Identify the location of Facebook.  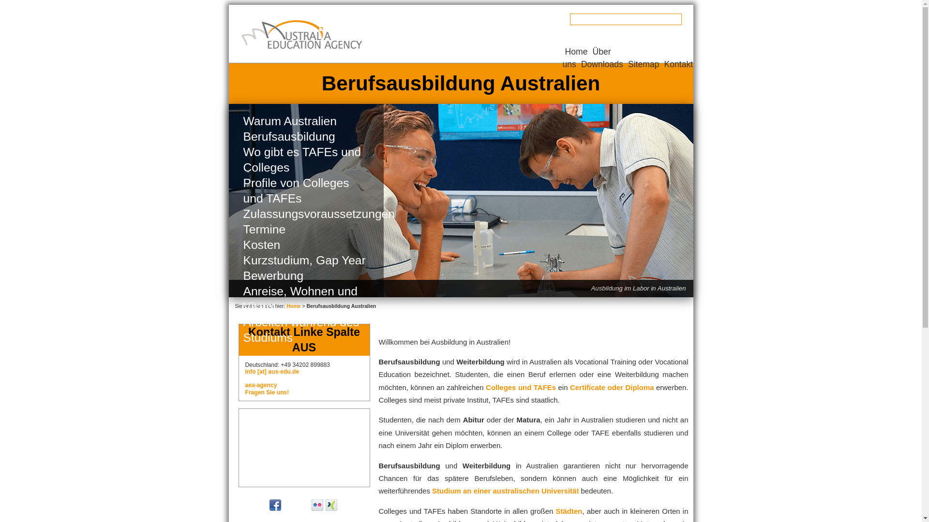
(275, 505).